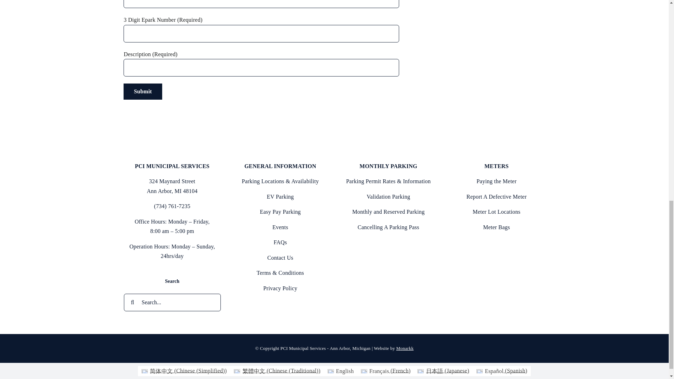 This screenshot has width=674, height=379. What do you see at coordinates (496, 212) in the screenshot?
I see `Meter Lot Locations` at bounding box center [496, 212].